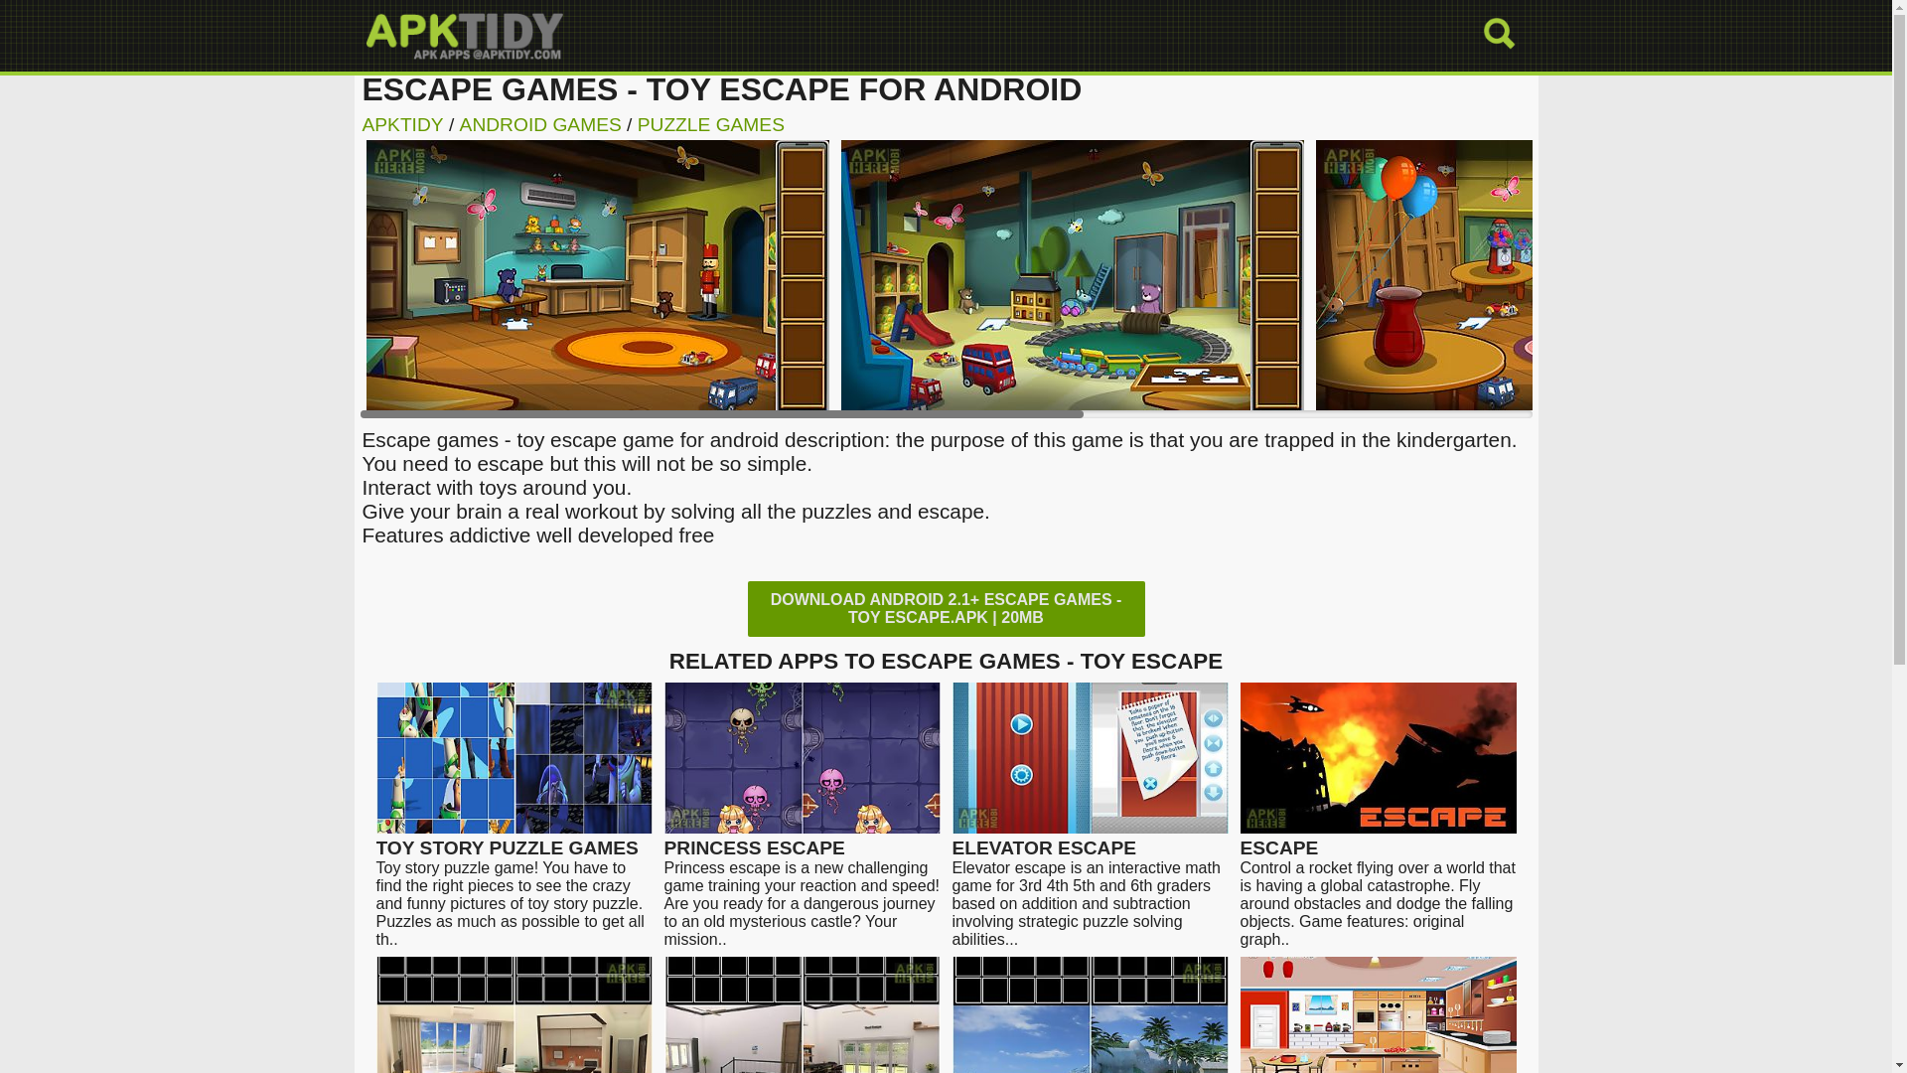 This screenshot has height=1073, width=1907. What do you see at coordinates (513, 840) in the screenshot?
I see `TOY STORY PUZZLE GAMES` at bounding box center [513, 840].